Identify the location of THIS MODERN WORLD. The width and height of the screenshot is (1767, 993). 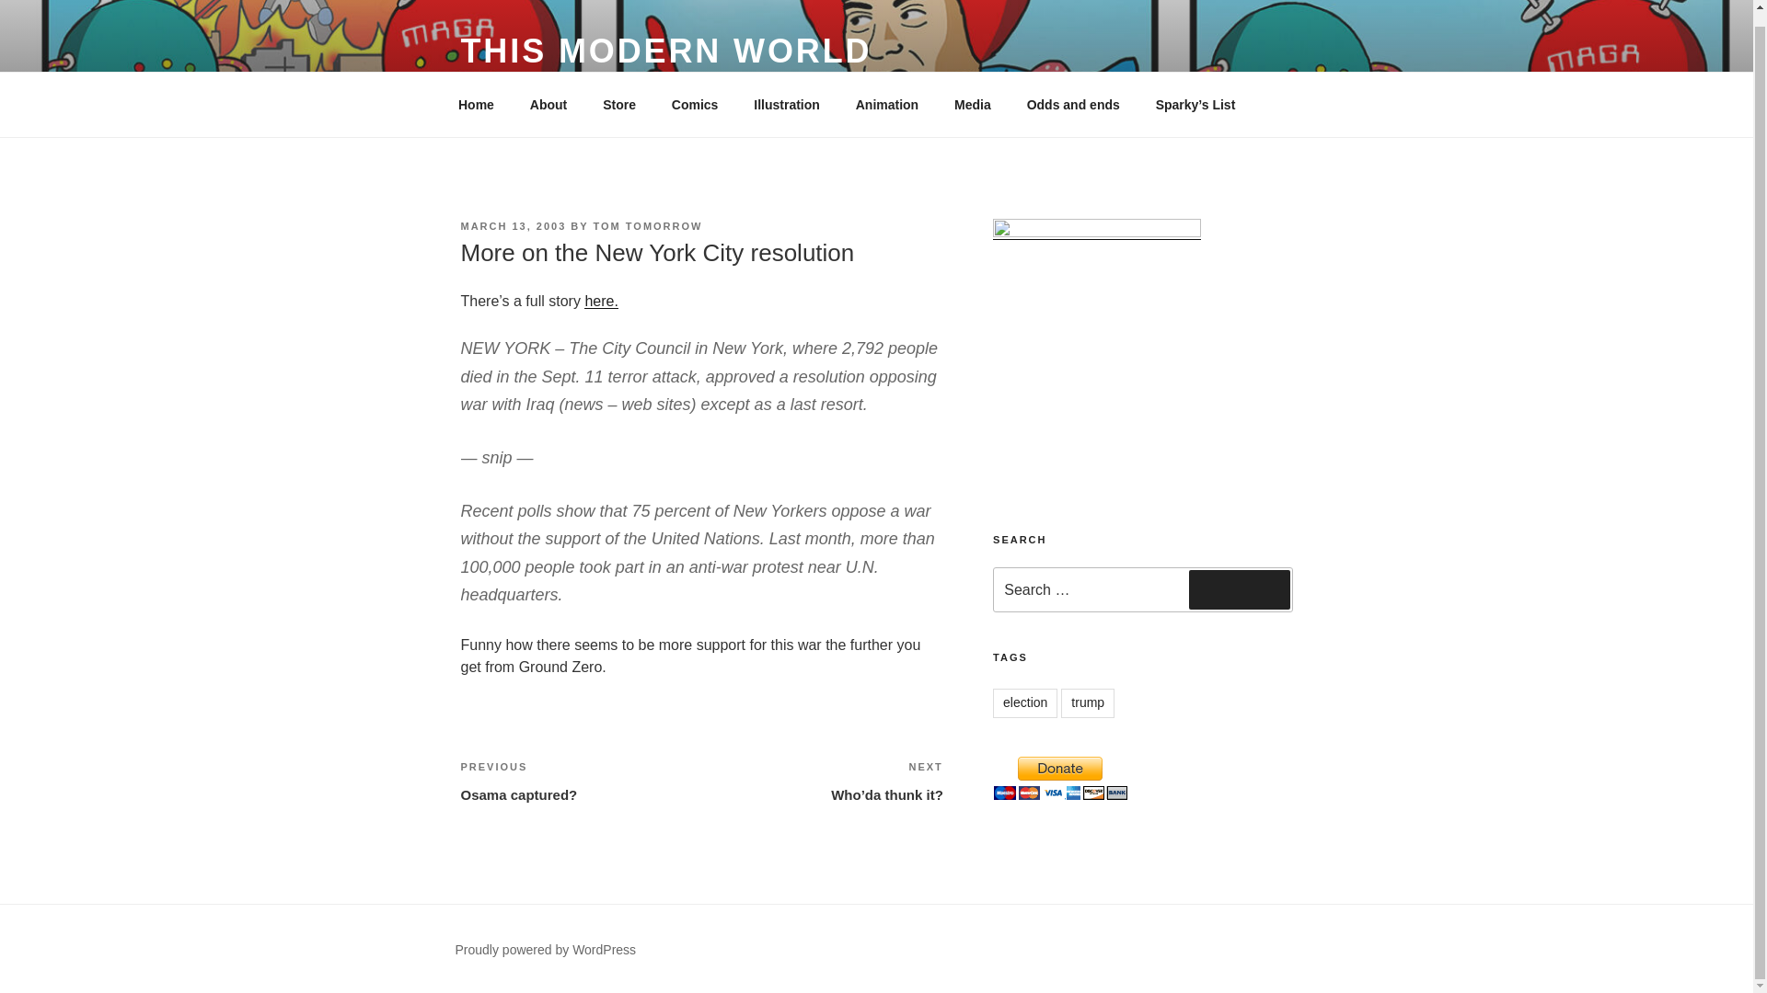
(512, 225).